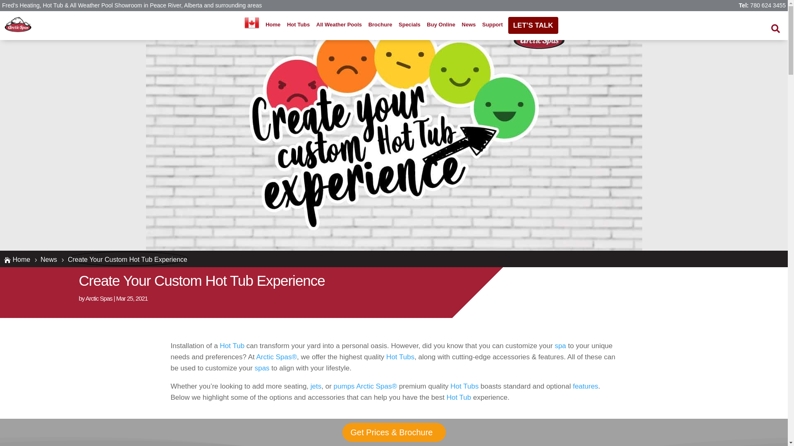 The height and width of the screenshot is (446, 794). Describe the element at coordinates (299, 25) in the screenshot. I see `Hot Tubs` at that location.